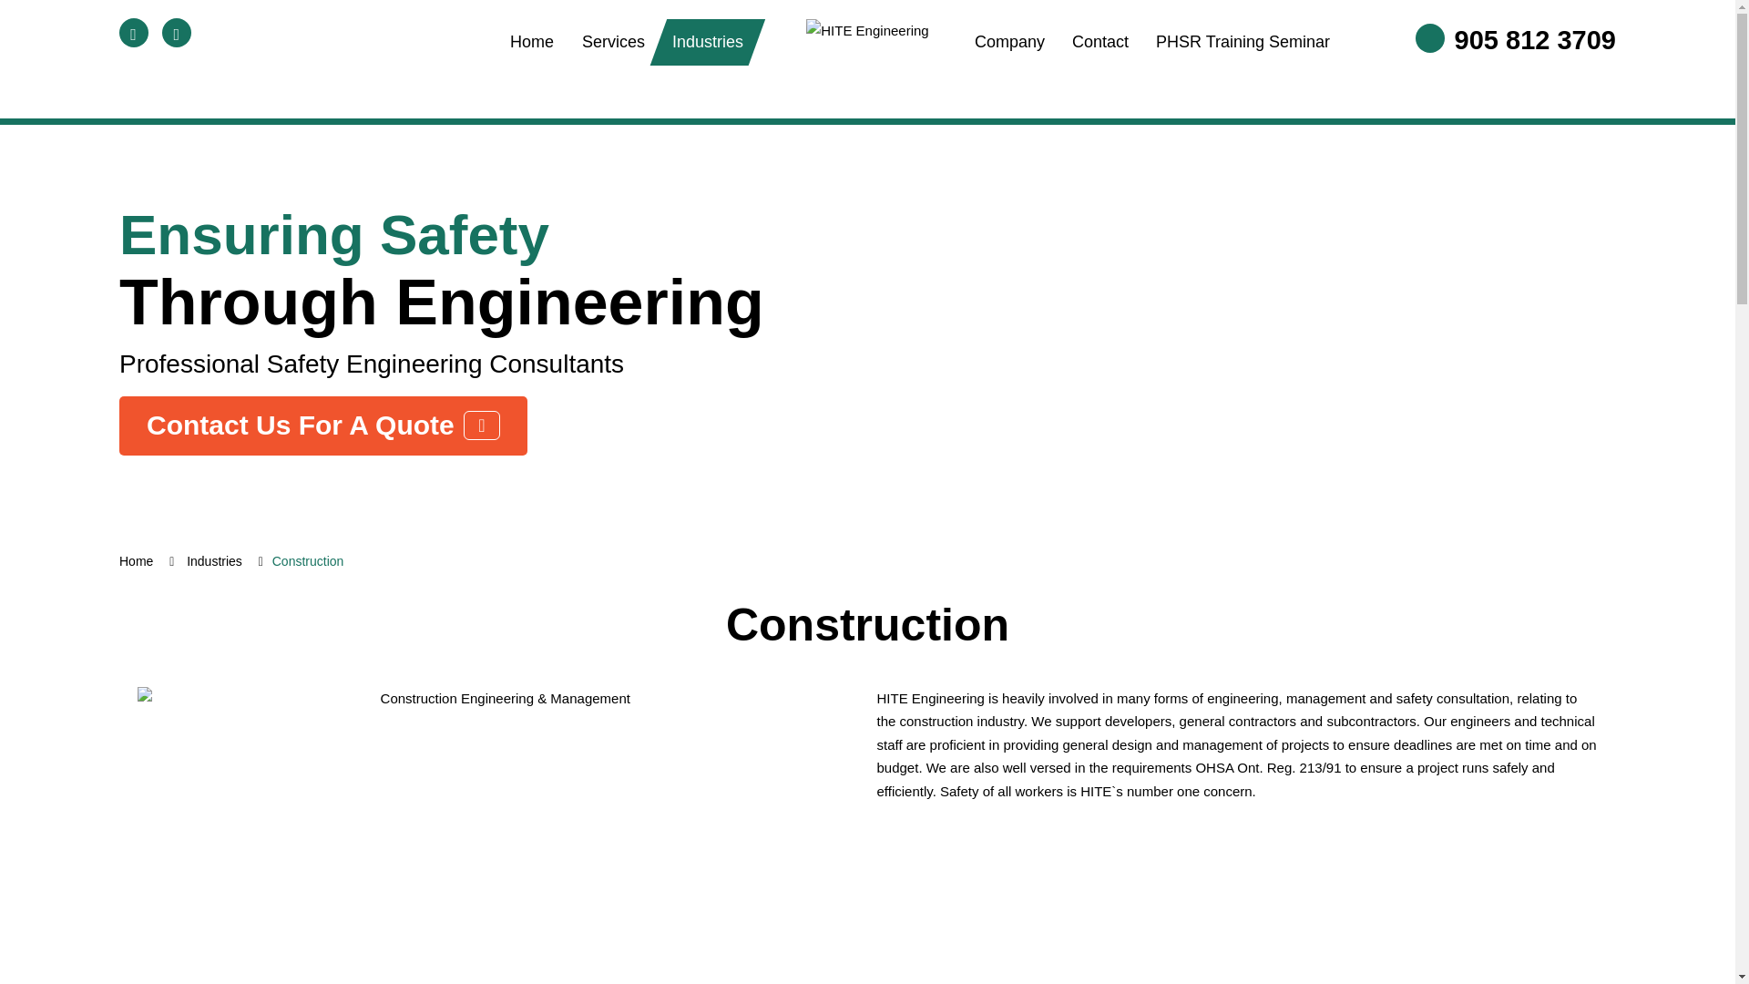  I want to click on HITE Engineering, so click(867, 31).